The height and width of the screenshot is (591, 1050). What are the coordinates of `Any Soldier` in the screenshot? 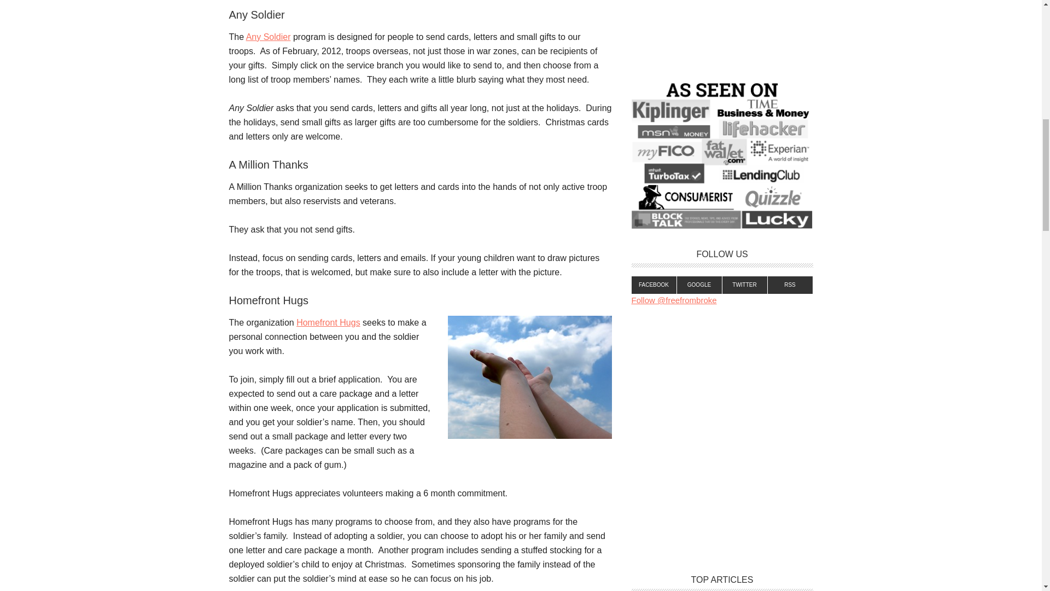 It's located at (268, 37).